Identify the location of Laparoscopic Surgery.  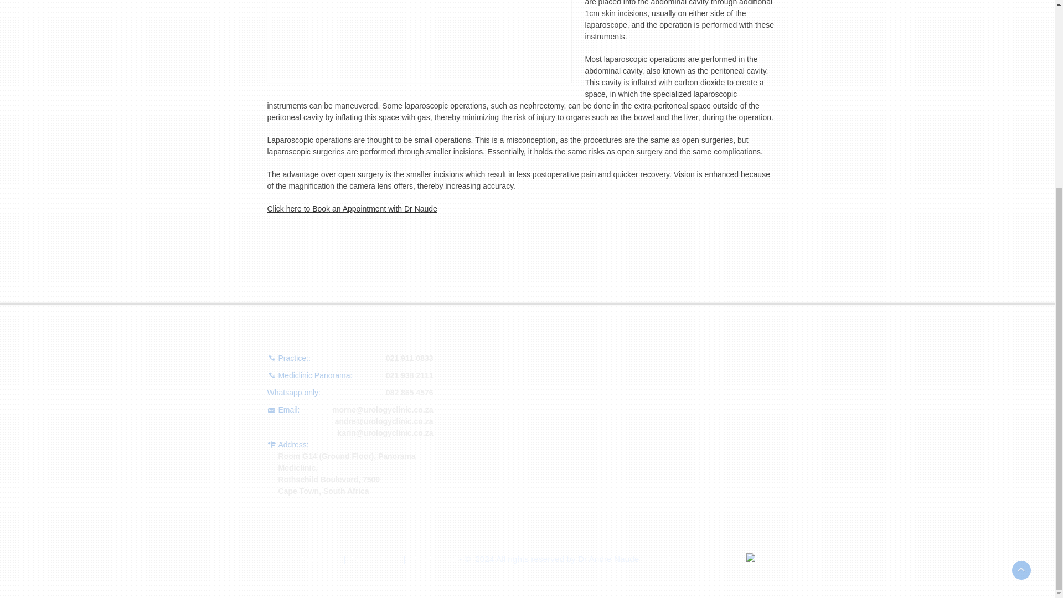
(419, 41).